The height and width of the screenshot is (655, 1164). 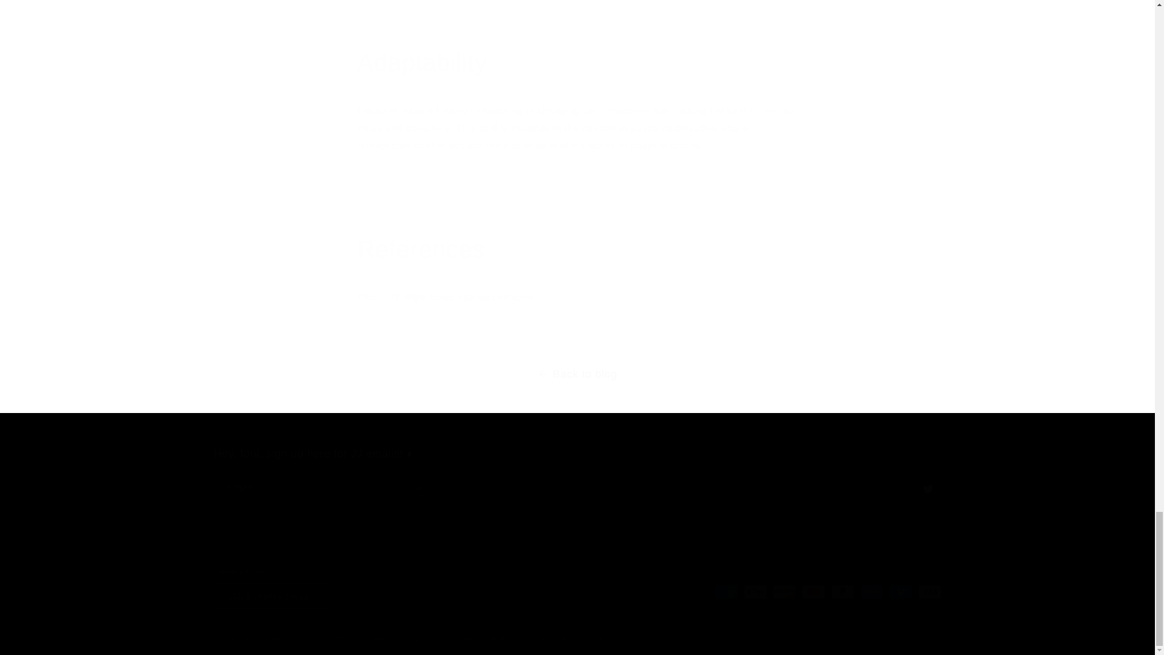 I want to click on Jangled Jester, so click(x=267, y=638).